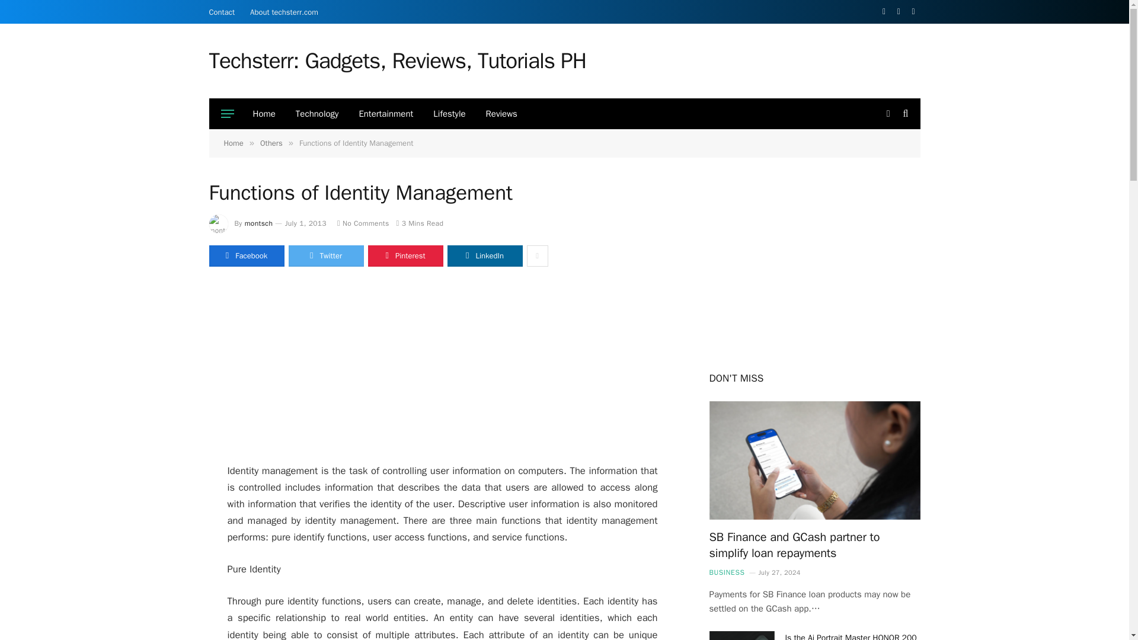 The height and width of the screenshot is (640, 1138). What do you see at coordinates (501, 114) in the screenshot?
I see `Reviews` at bounding box center [501, 114].